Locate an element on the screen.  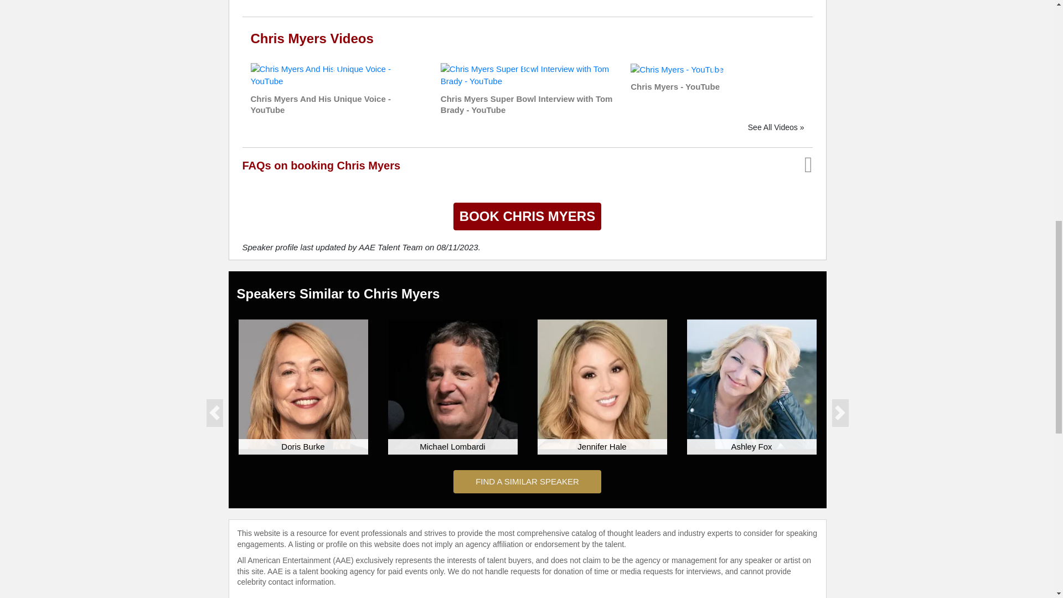
Doris Burke is located at coordinates (303, 384).